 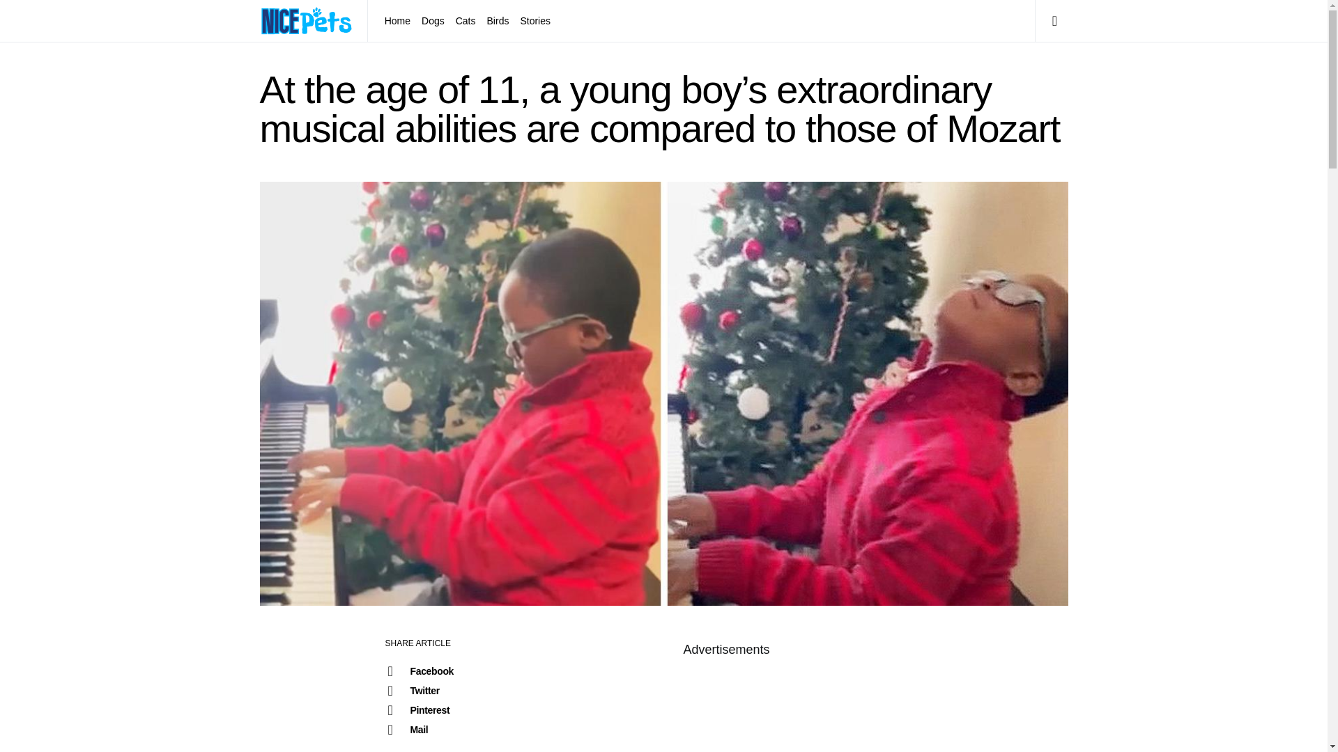 What do you see at coordinates (433, 671) in the screenshot?
I see `Facebook` at bounding box center [433, 671].